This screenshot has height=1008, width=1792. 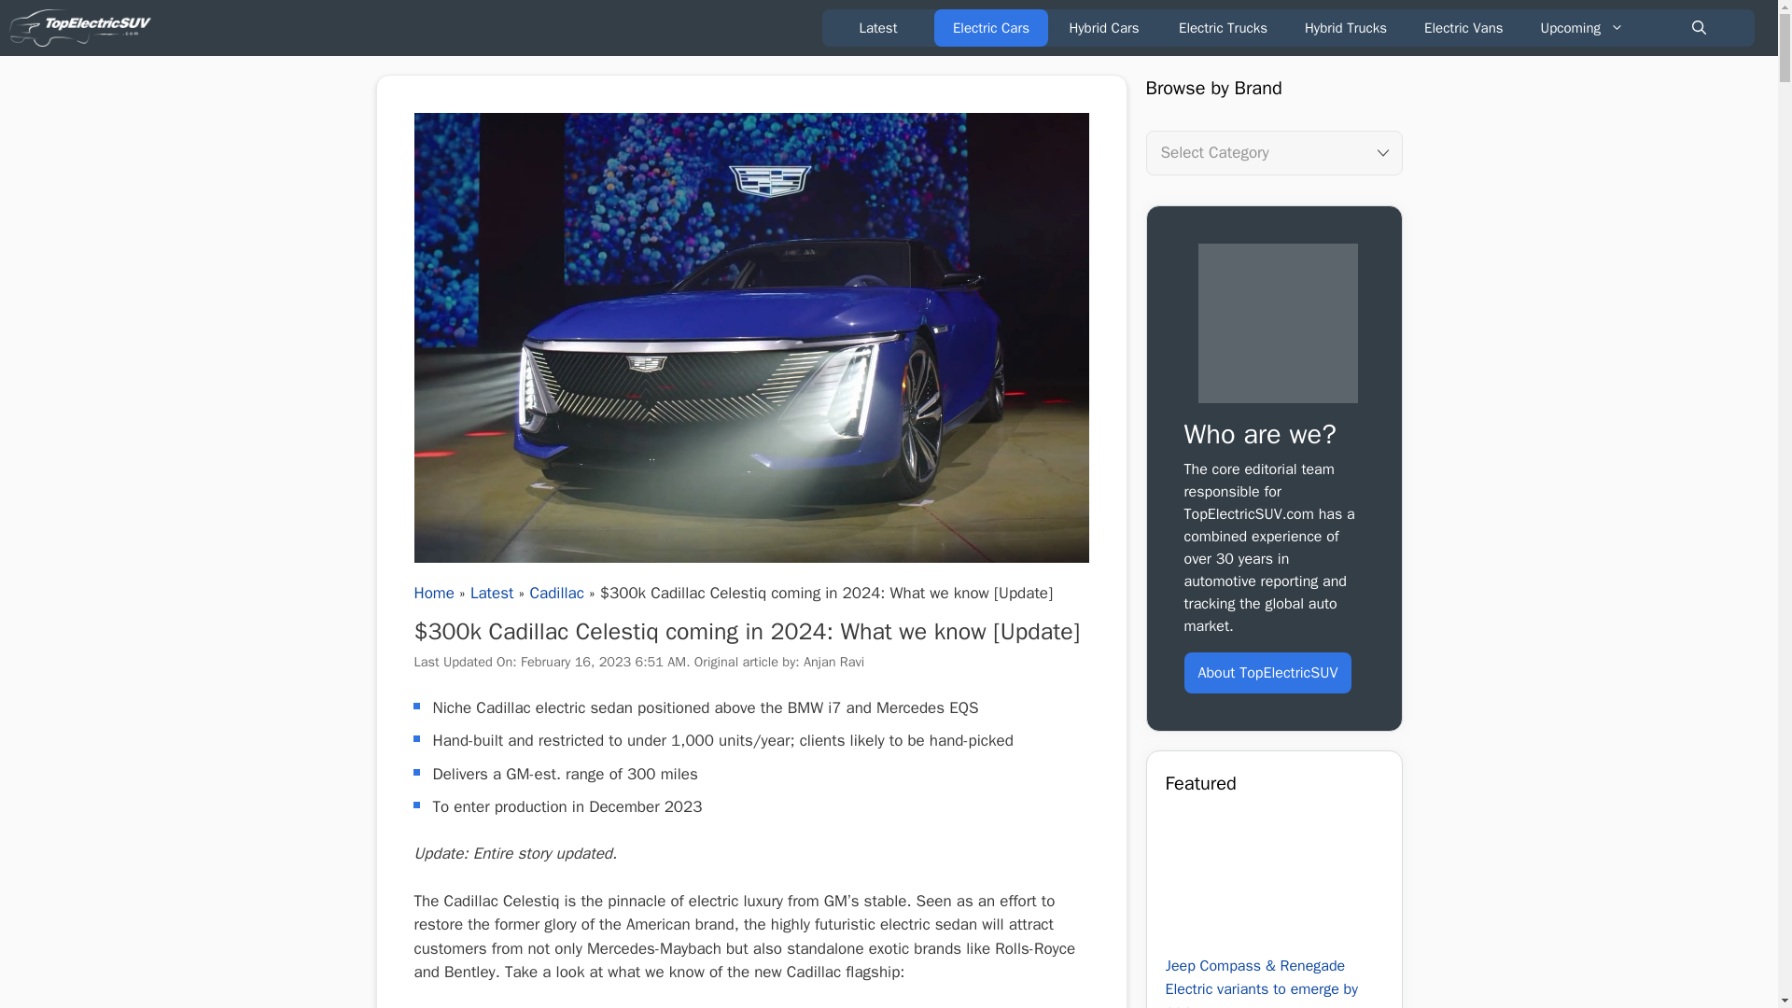 What do you see at coordinates (84, 28) in the screenshot?
I see `TopElectricSUV` at bounding box center [84, 28].